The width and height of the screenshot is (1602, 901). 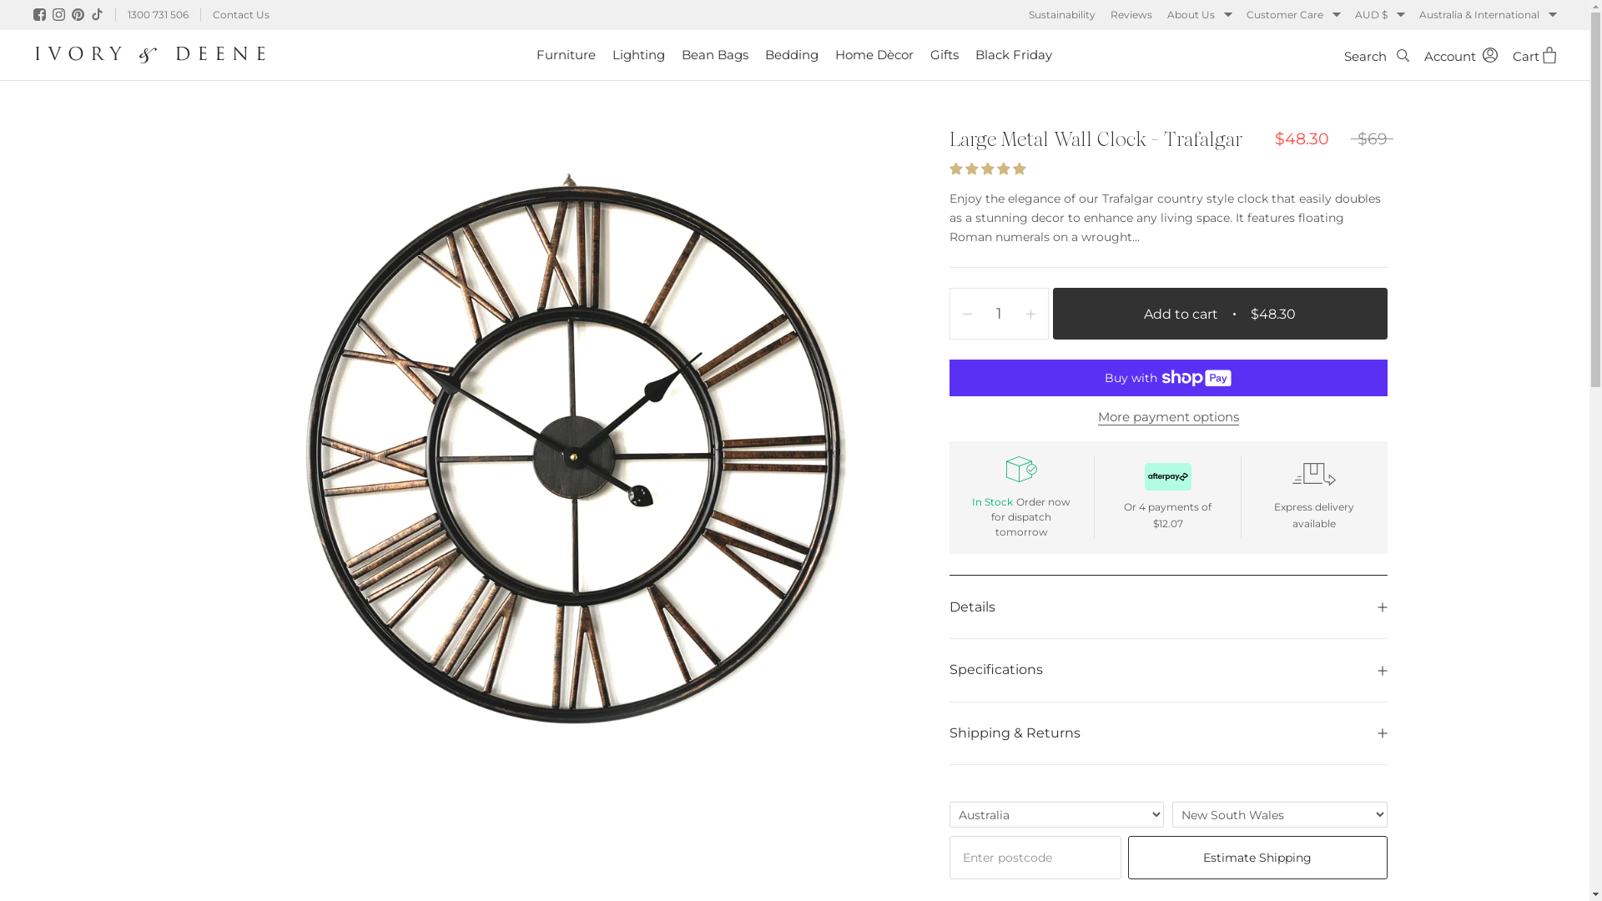 I want to click on Add to cart
$48.30, so click(x=1220, y=314).